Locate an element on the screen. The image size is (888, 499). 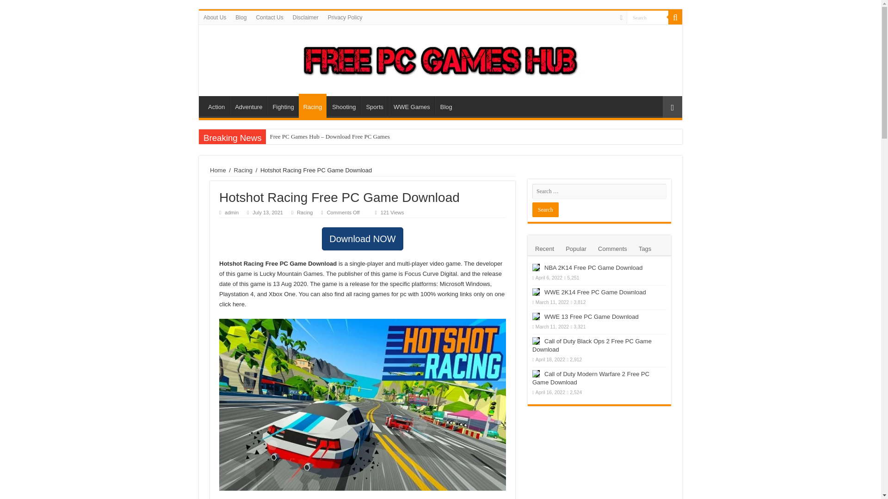
Shooting is located at coordinates (343, 105).